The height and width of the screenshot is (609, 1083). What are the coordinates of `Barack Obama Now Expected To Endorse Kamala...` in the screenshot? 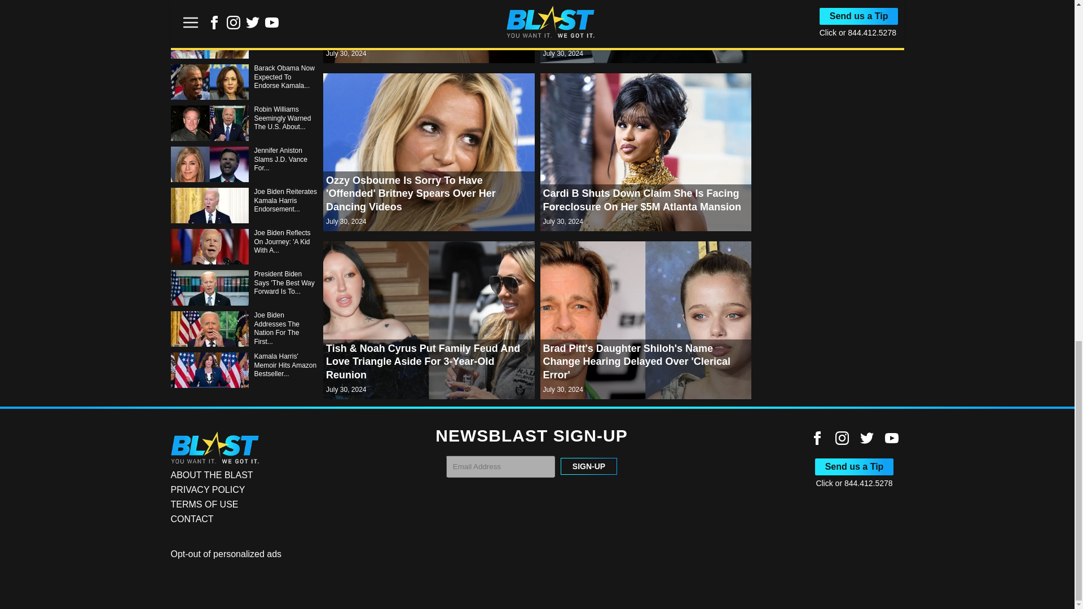 It's located at (244, 82).